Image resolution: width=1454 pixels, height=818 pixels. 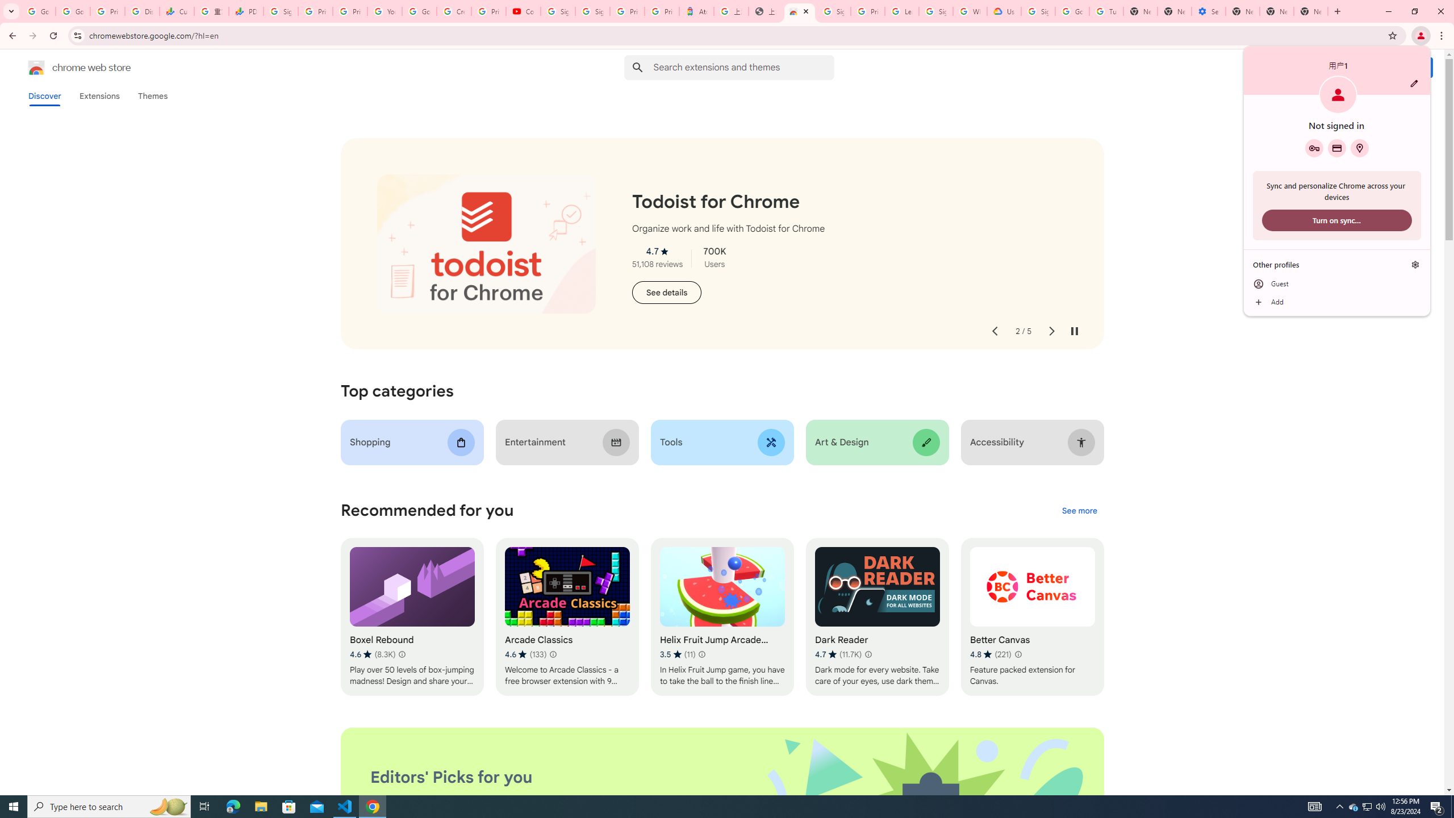 What do you see at coordinates (552, 654) in the screenshot?
I see `Learn more about results and reviews "Arcade Classics"` at bounding box center [552, 654].